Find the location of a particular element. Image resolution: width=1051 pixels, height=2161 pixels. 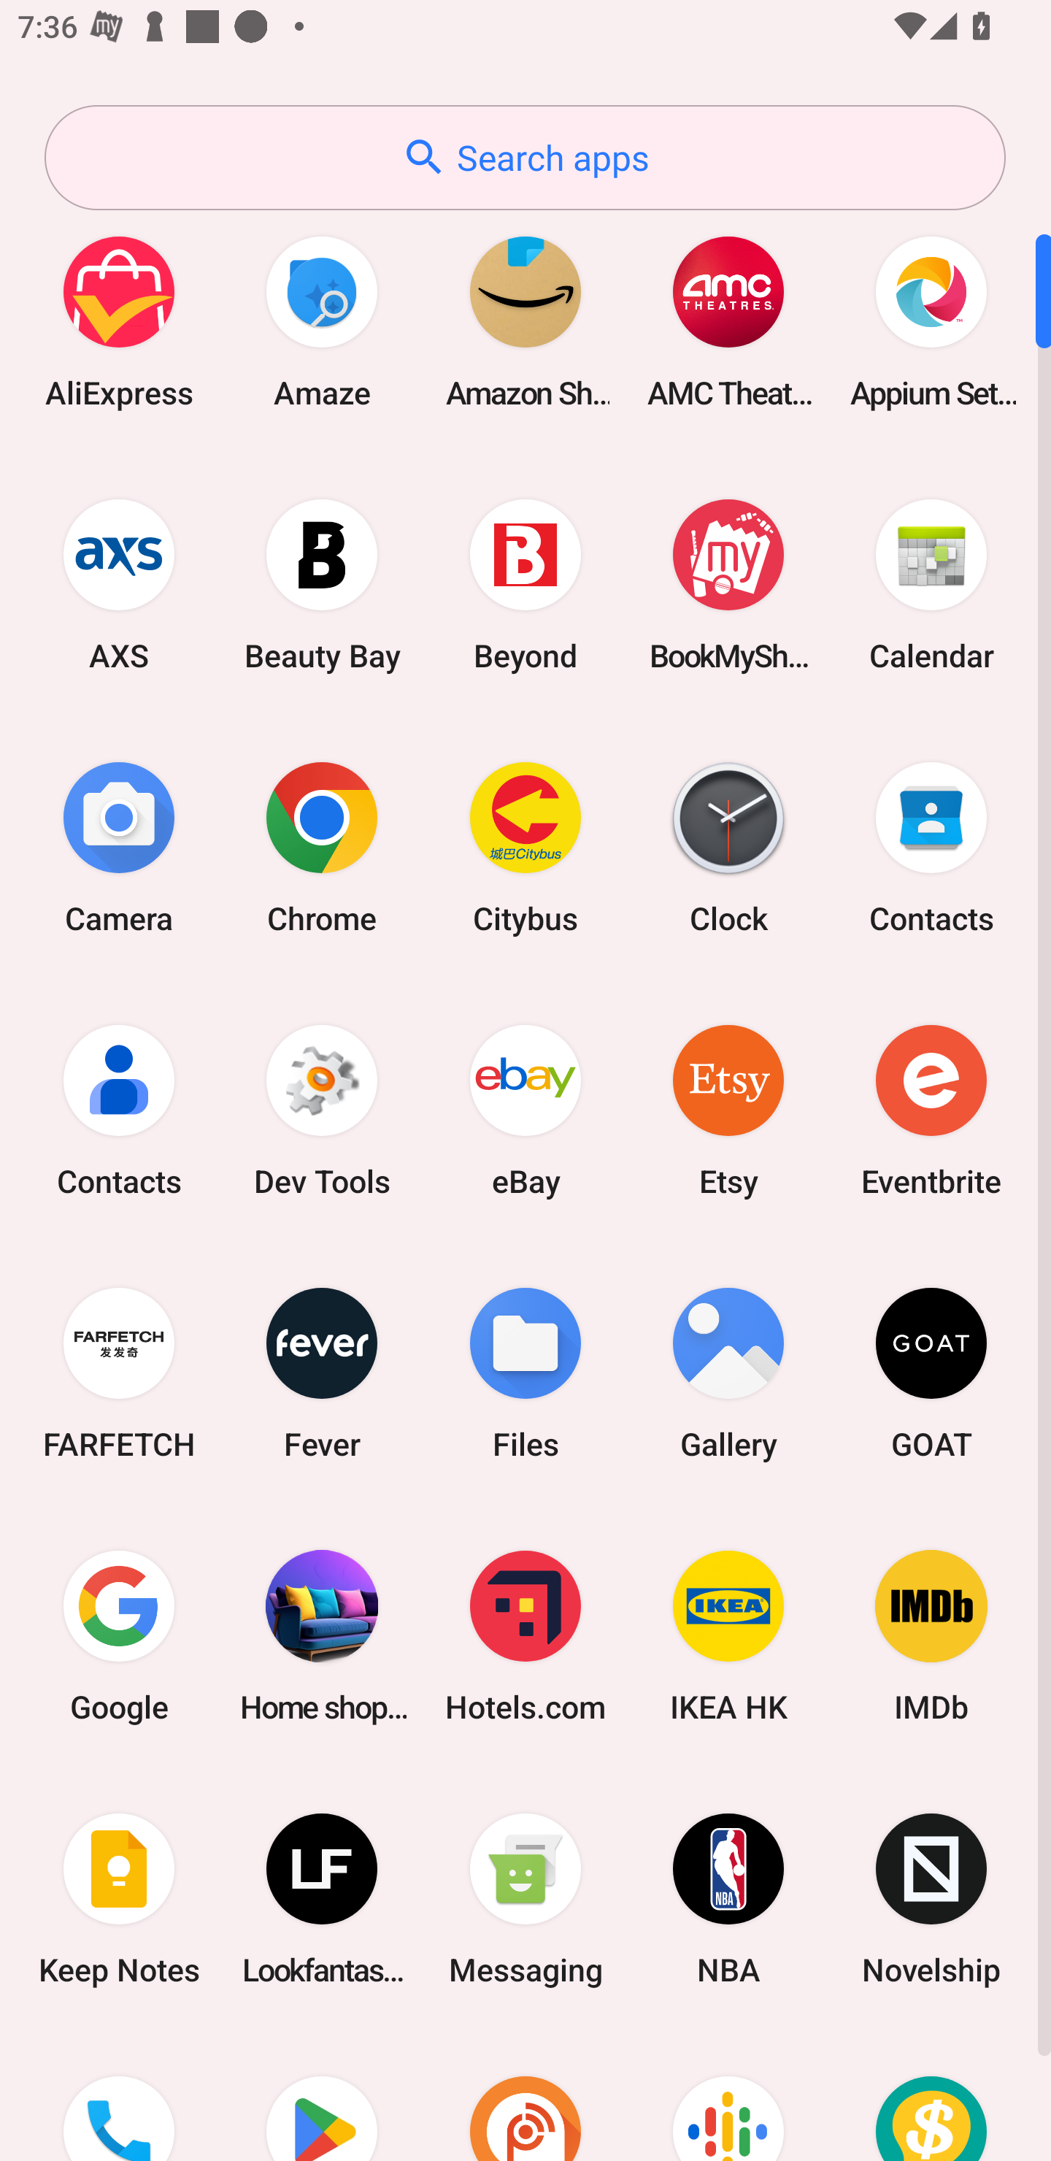

Play Store is located at coordinates (322, 2096).